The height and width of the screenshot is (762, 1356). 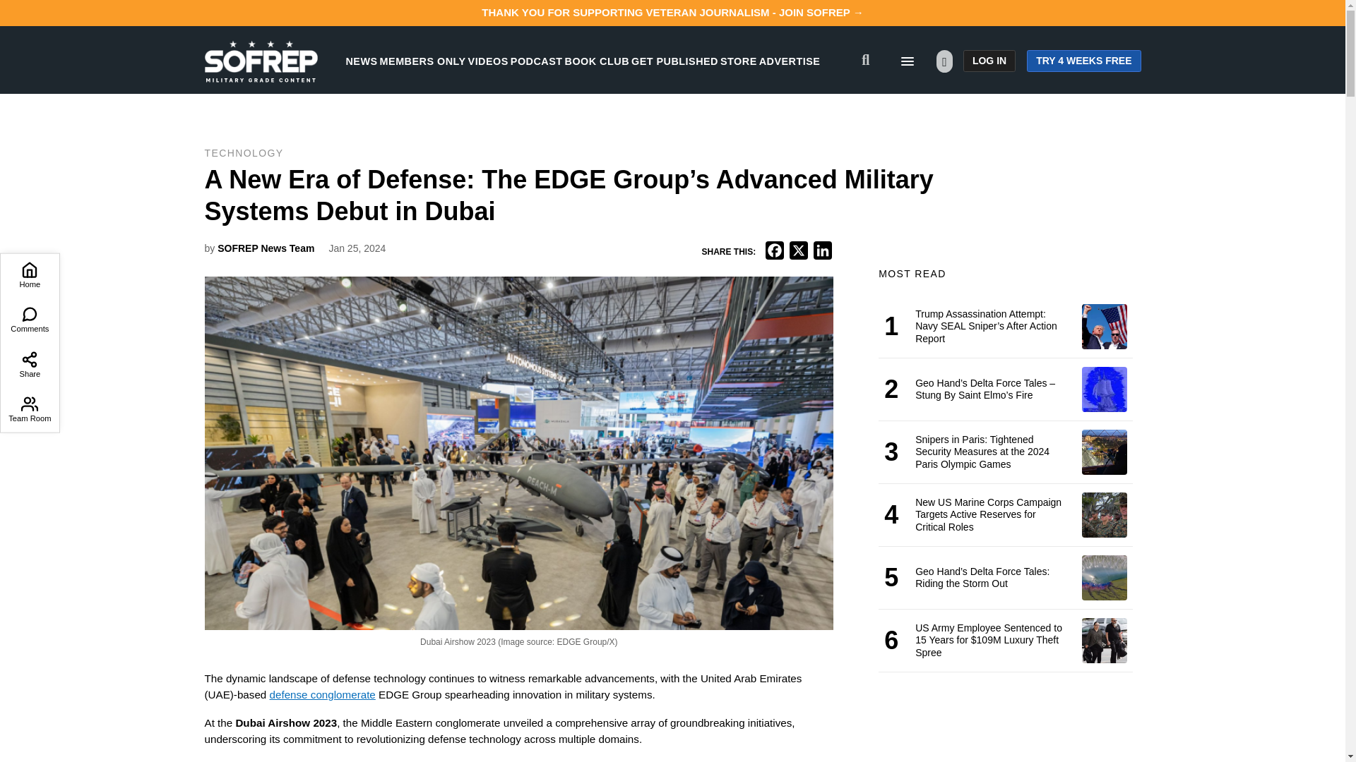 What do you see at coordinates (597, 61) in the screenshot?
I see `BOOK CLUB` at bounding box center [597, 61].